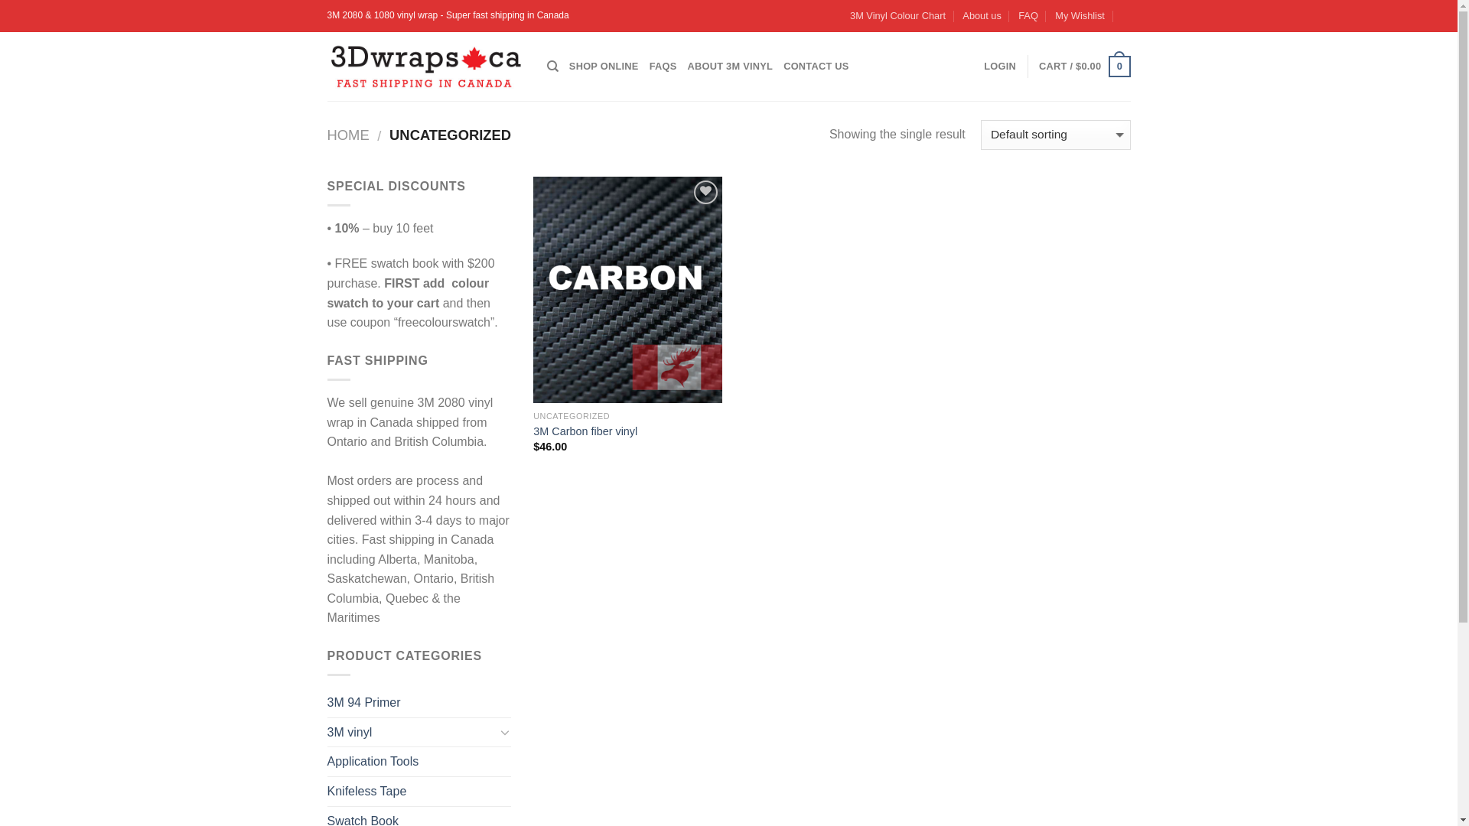  I want to click on LOGIN, so click(1000, 67).